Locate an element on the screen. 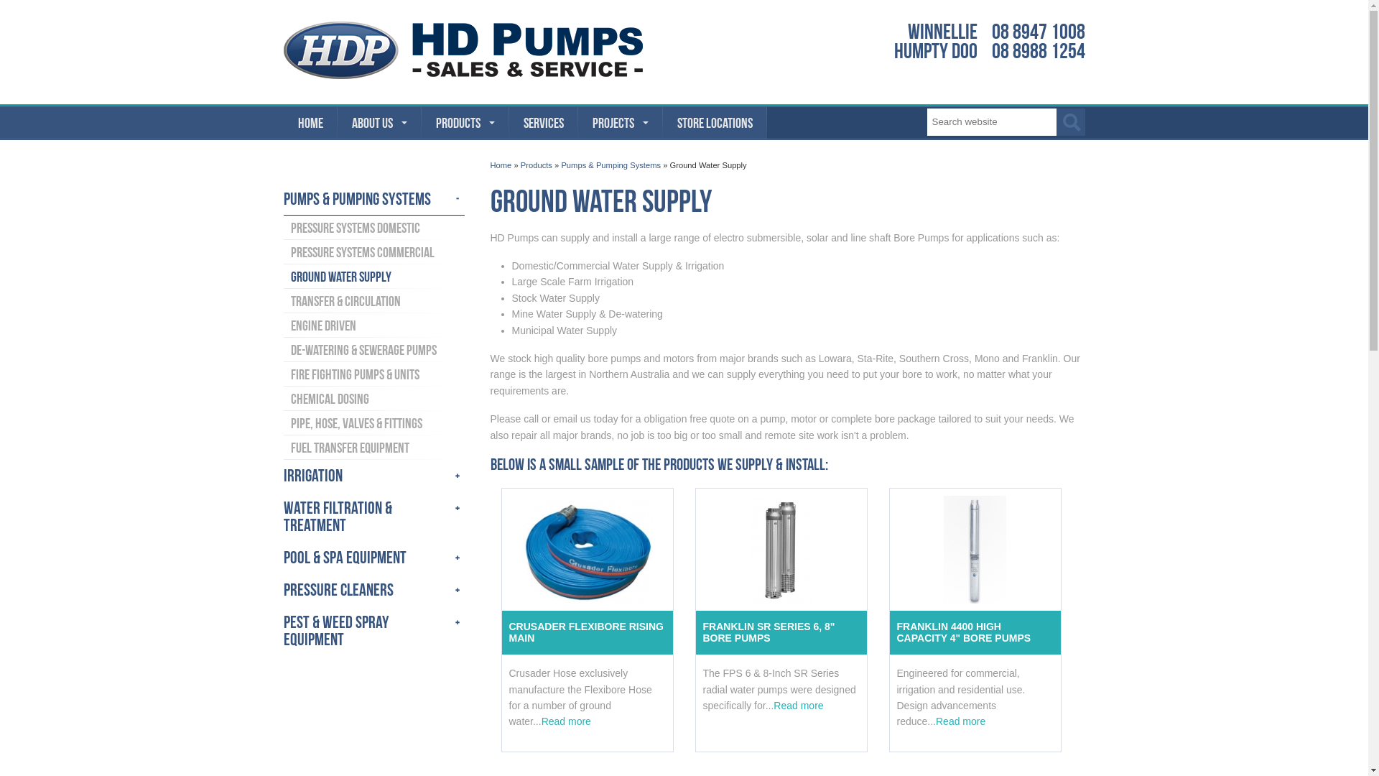 This screenshot has width=1379, height=776. Skip to main content is located at coordinates (46, 0).